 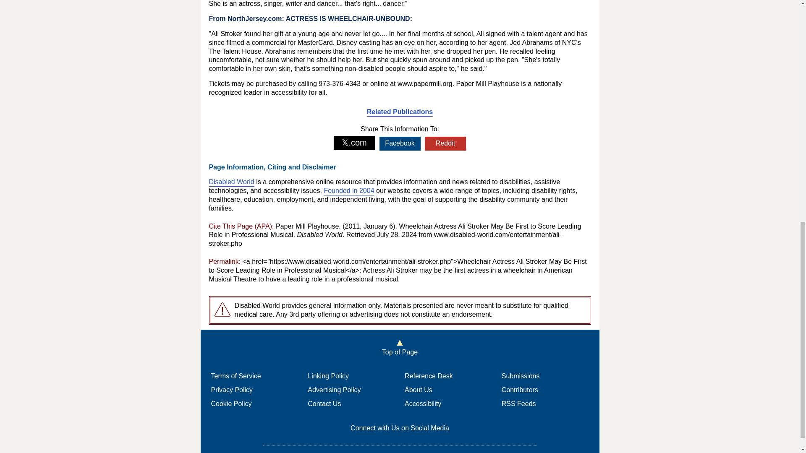 What do you see at coordinates (232, 390) in the screenshot?
I see `Privacy Policy` at bounding box center [232, 390].